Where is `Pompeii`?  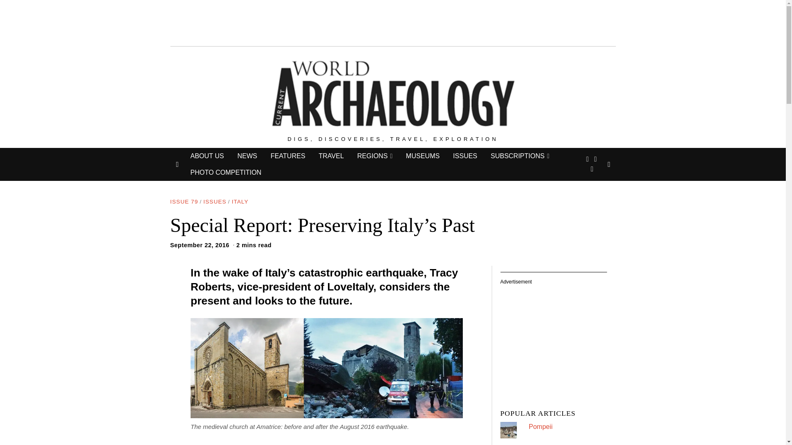
Pompeii is located at coordinates (541, 427).